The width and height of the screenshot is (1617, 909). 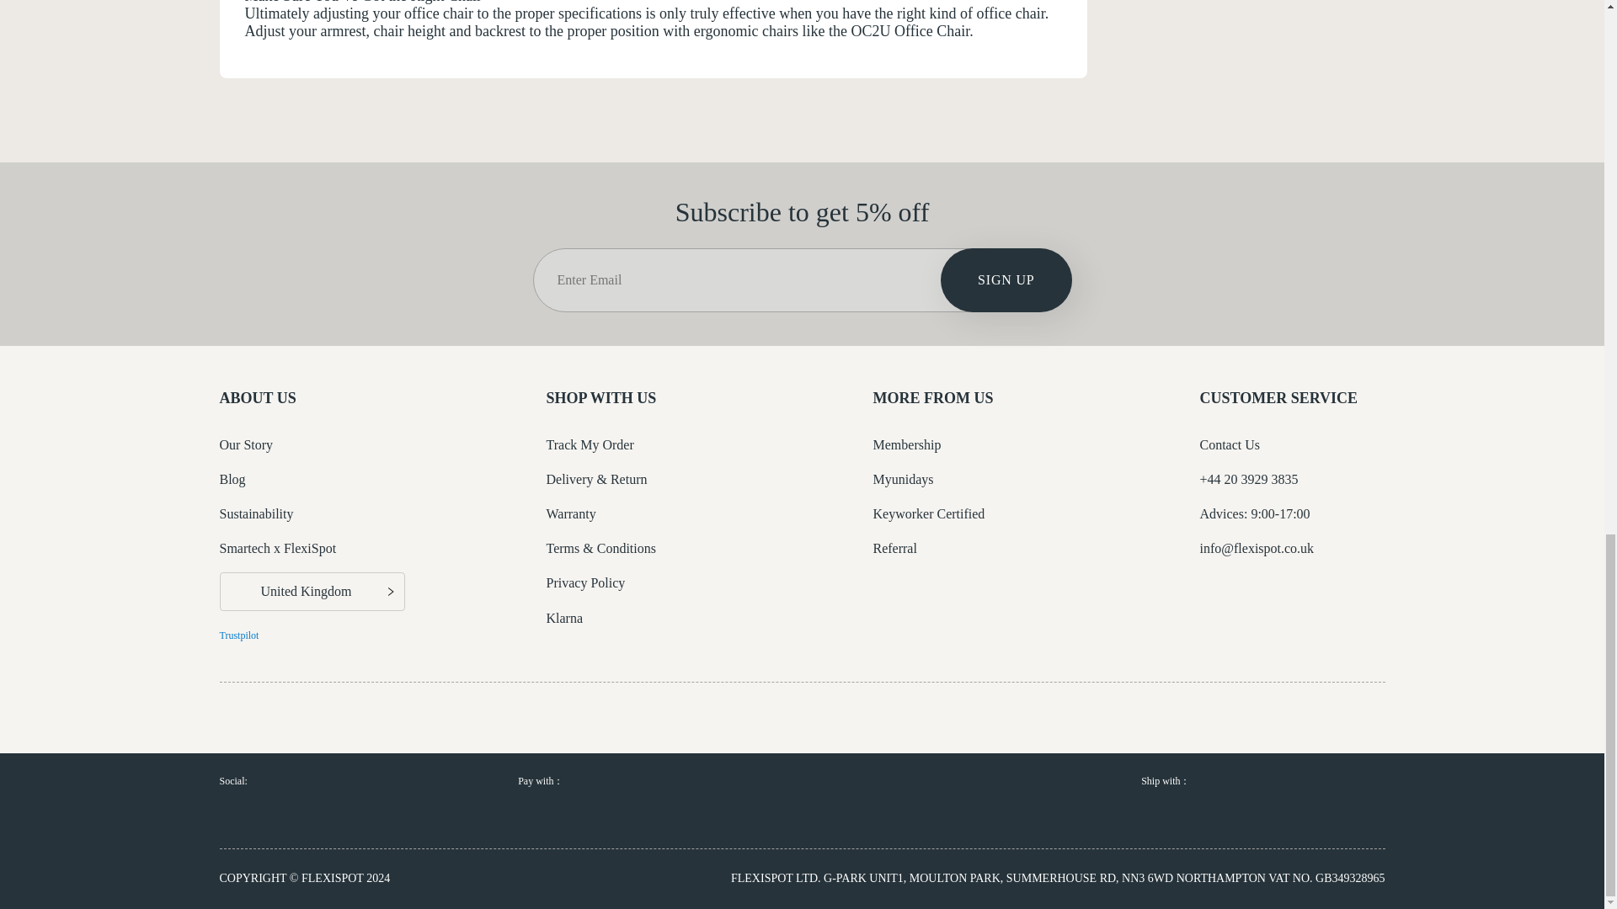 I want to click on Smartech x FlexiSpot, so click(x=277, y=547).